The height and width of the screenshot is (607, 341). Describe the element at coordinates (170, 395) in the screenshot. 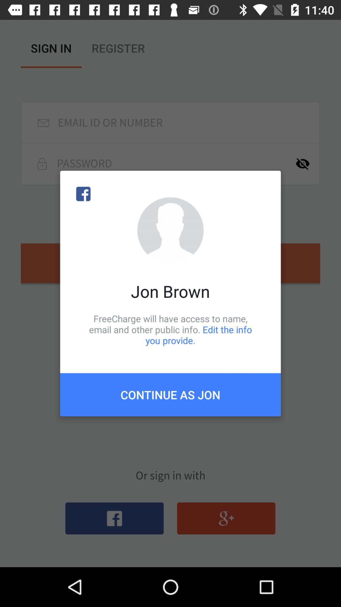

I see `tap continue as jon` at that location.